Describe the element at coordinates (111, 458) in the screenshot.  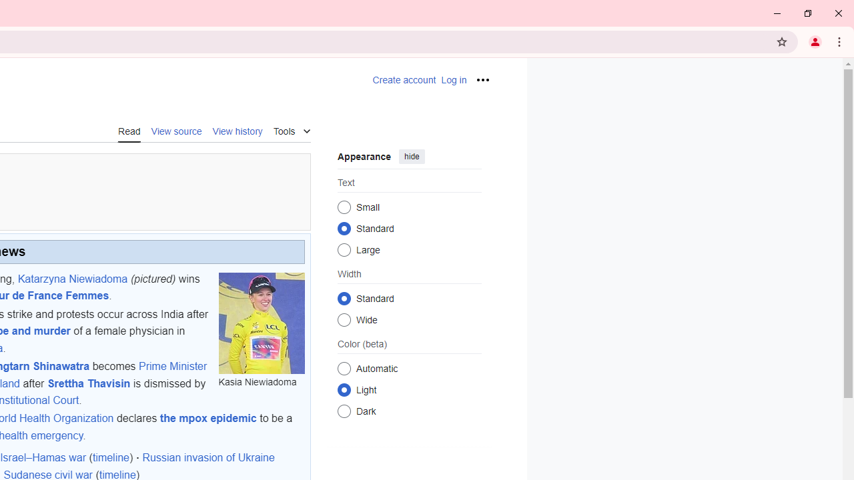
I see `timeline` at that location.